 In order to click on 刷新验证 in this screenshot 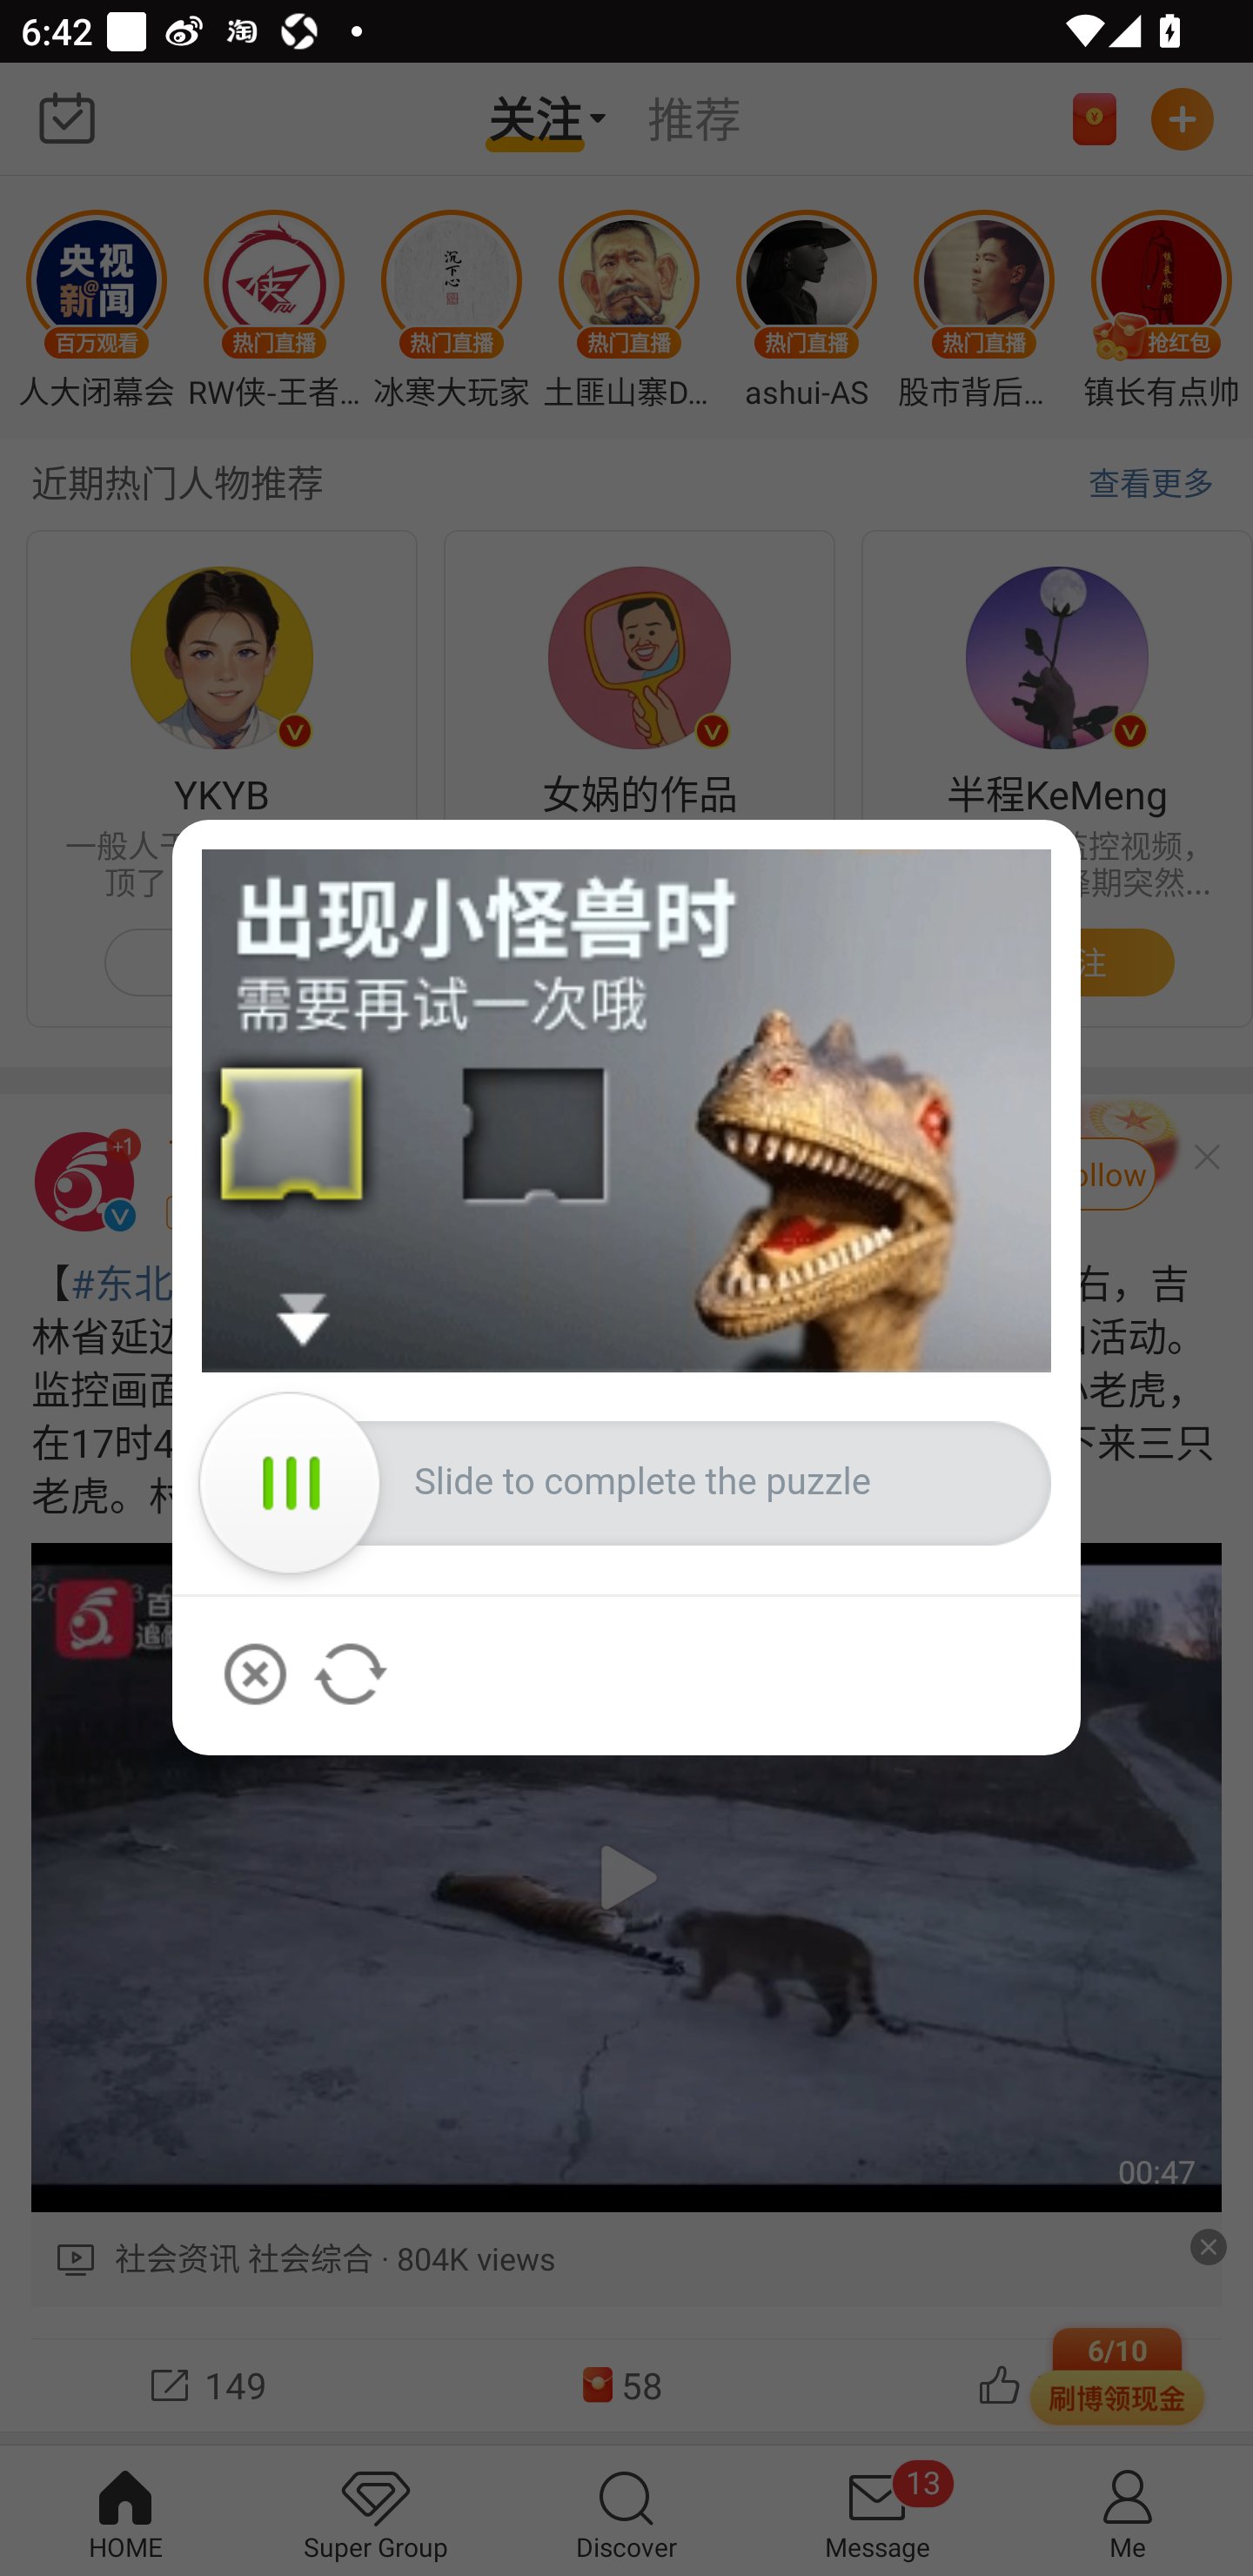, I will do `click(351, 1674)`.